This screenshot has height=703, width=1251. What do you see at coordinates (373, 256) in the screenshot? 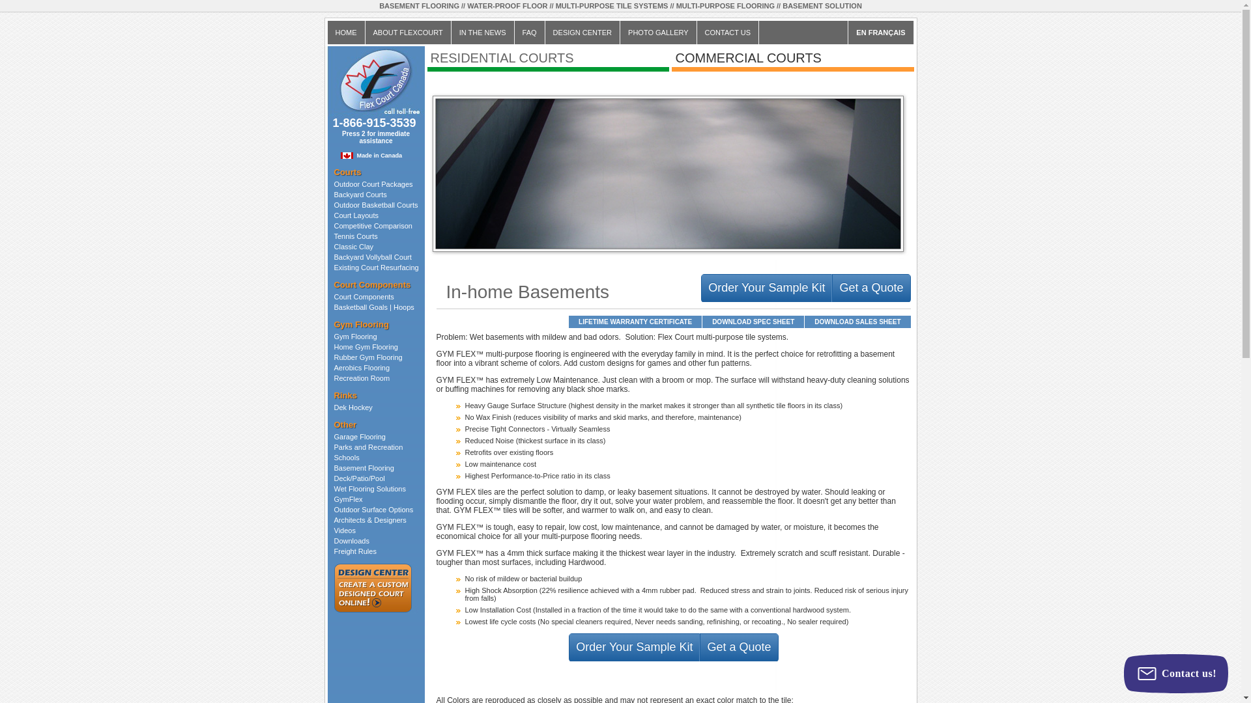
I see `Backyard Vollyball Court` at bounding box center [373, 256].